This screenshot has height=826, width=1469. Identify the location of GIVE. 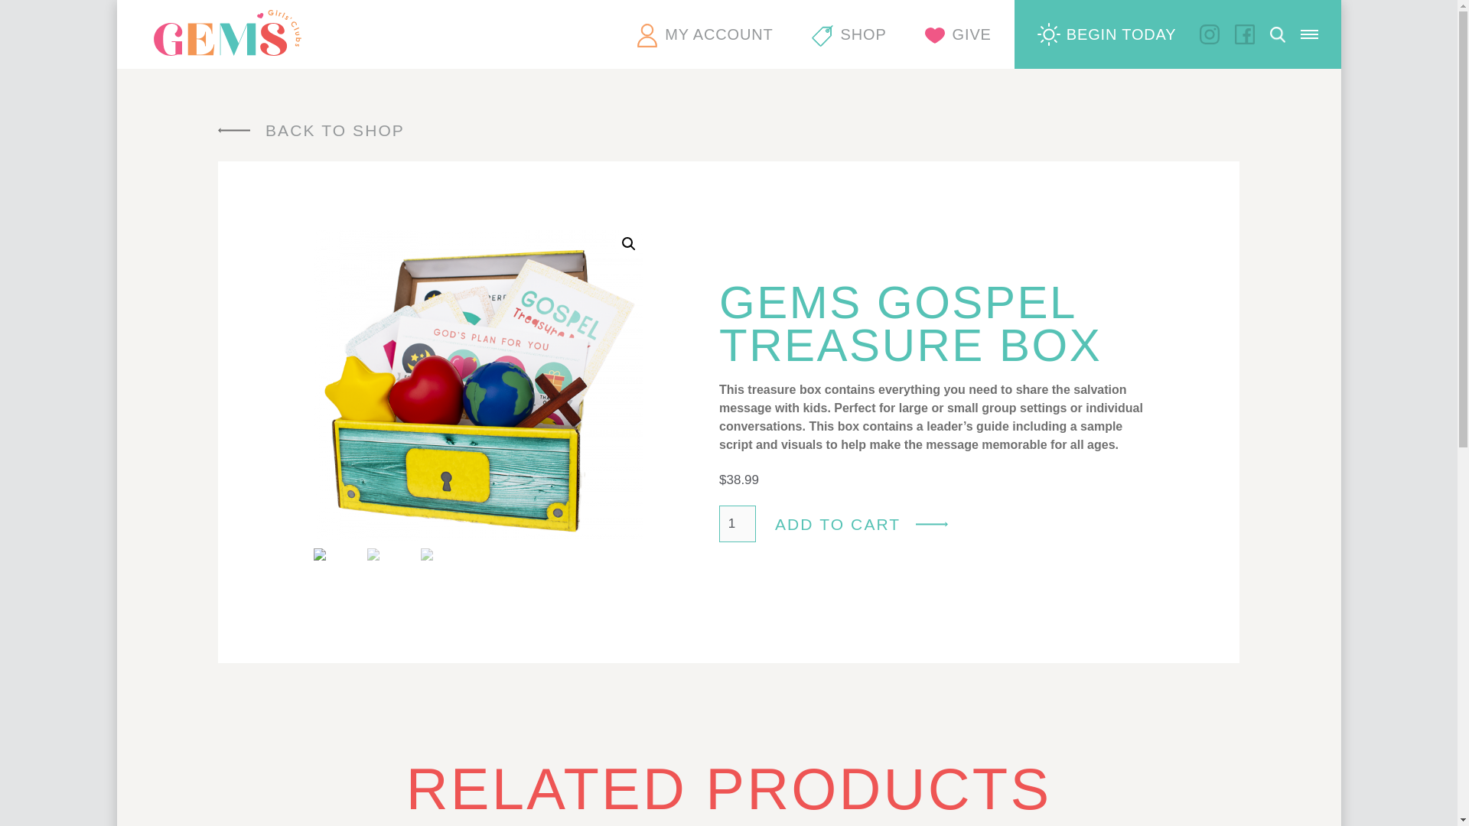
(958, 34).